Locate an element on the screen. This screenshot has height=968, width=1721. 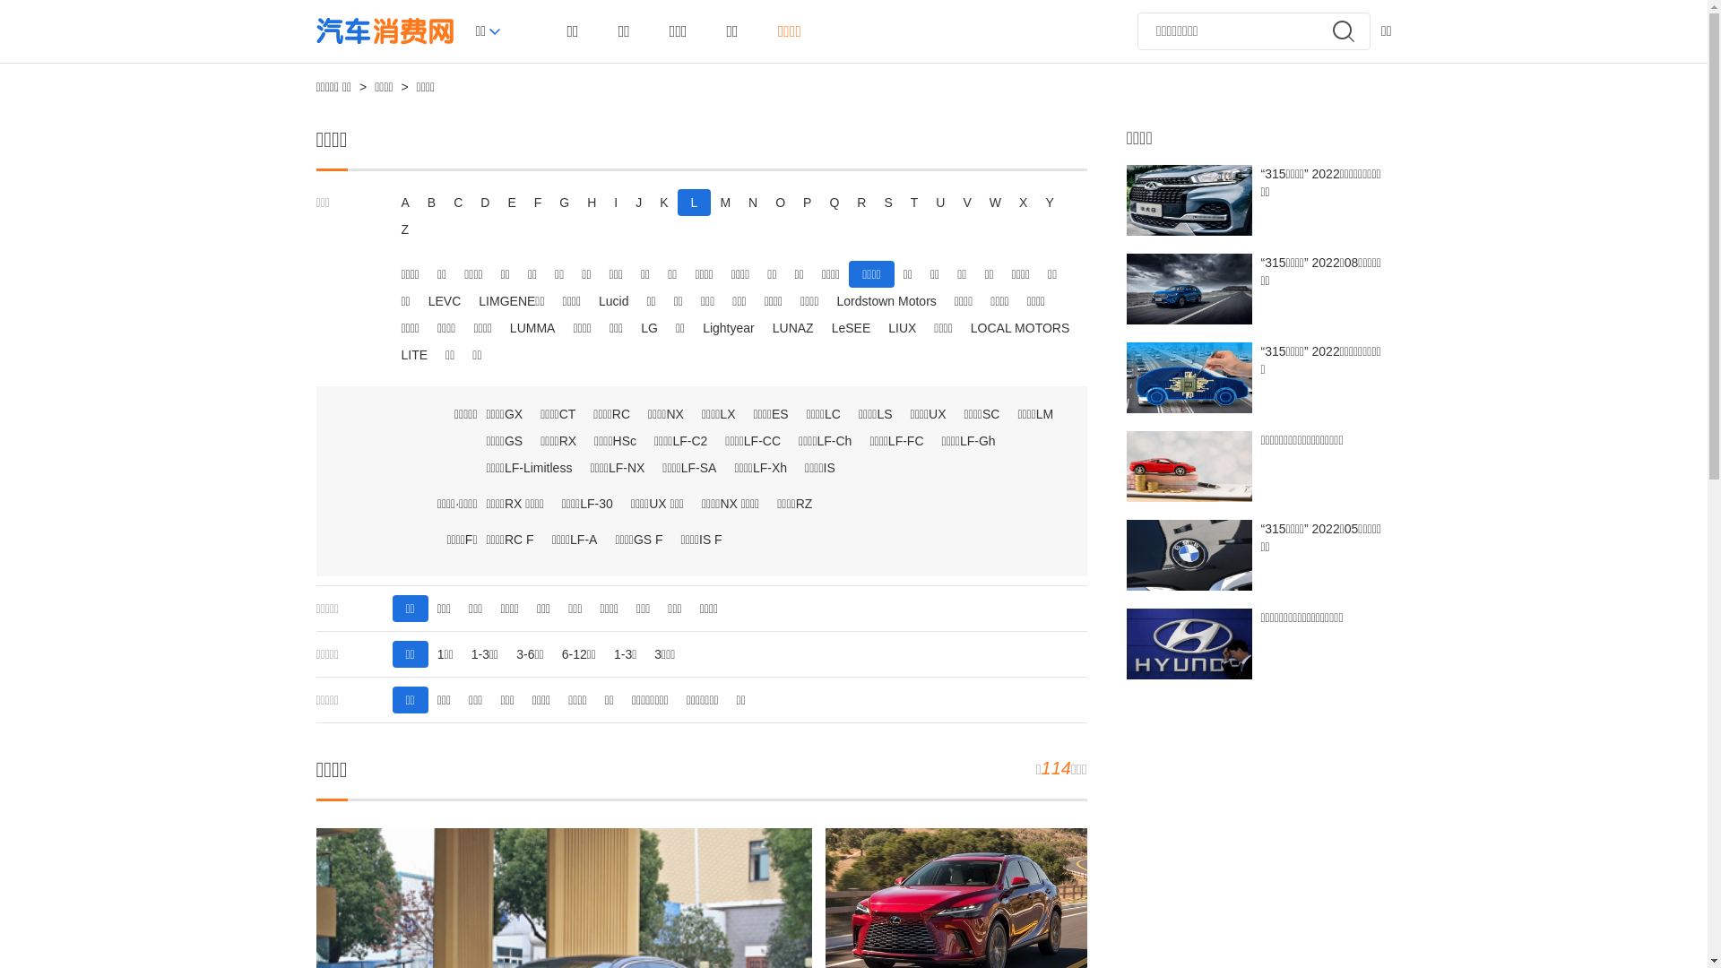
Lightyear is located at coordinates (729, 328).